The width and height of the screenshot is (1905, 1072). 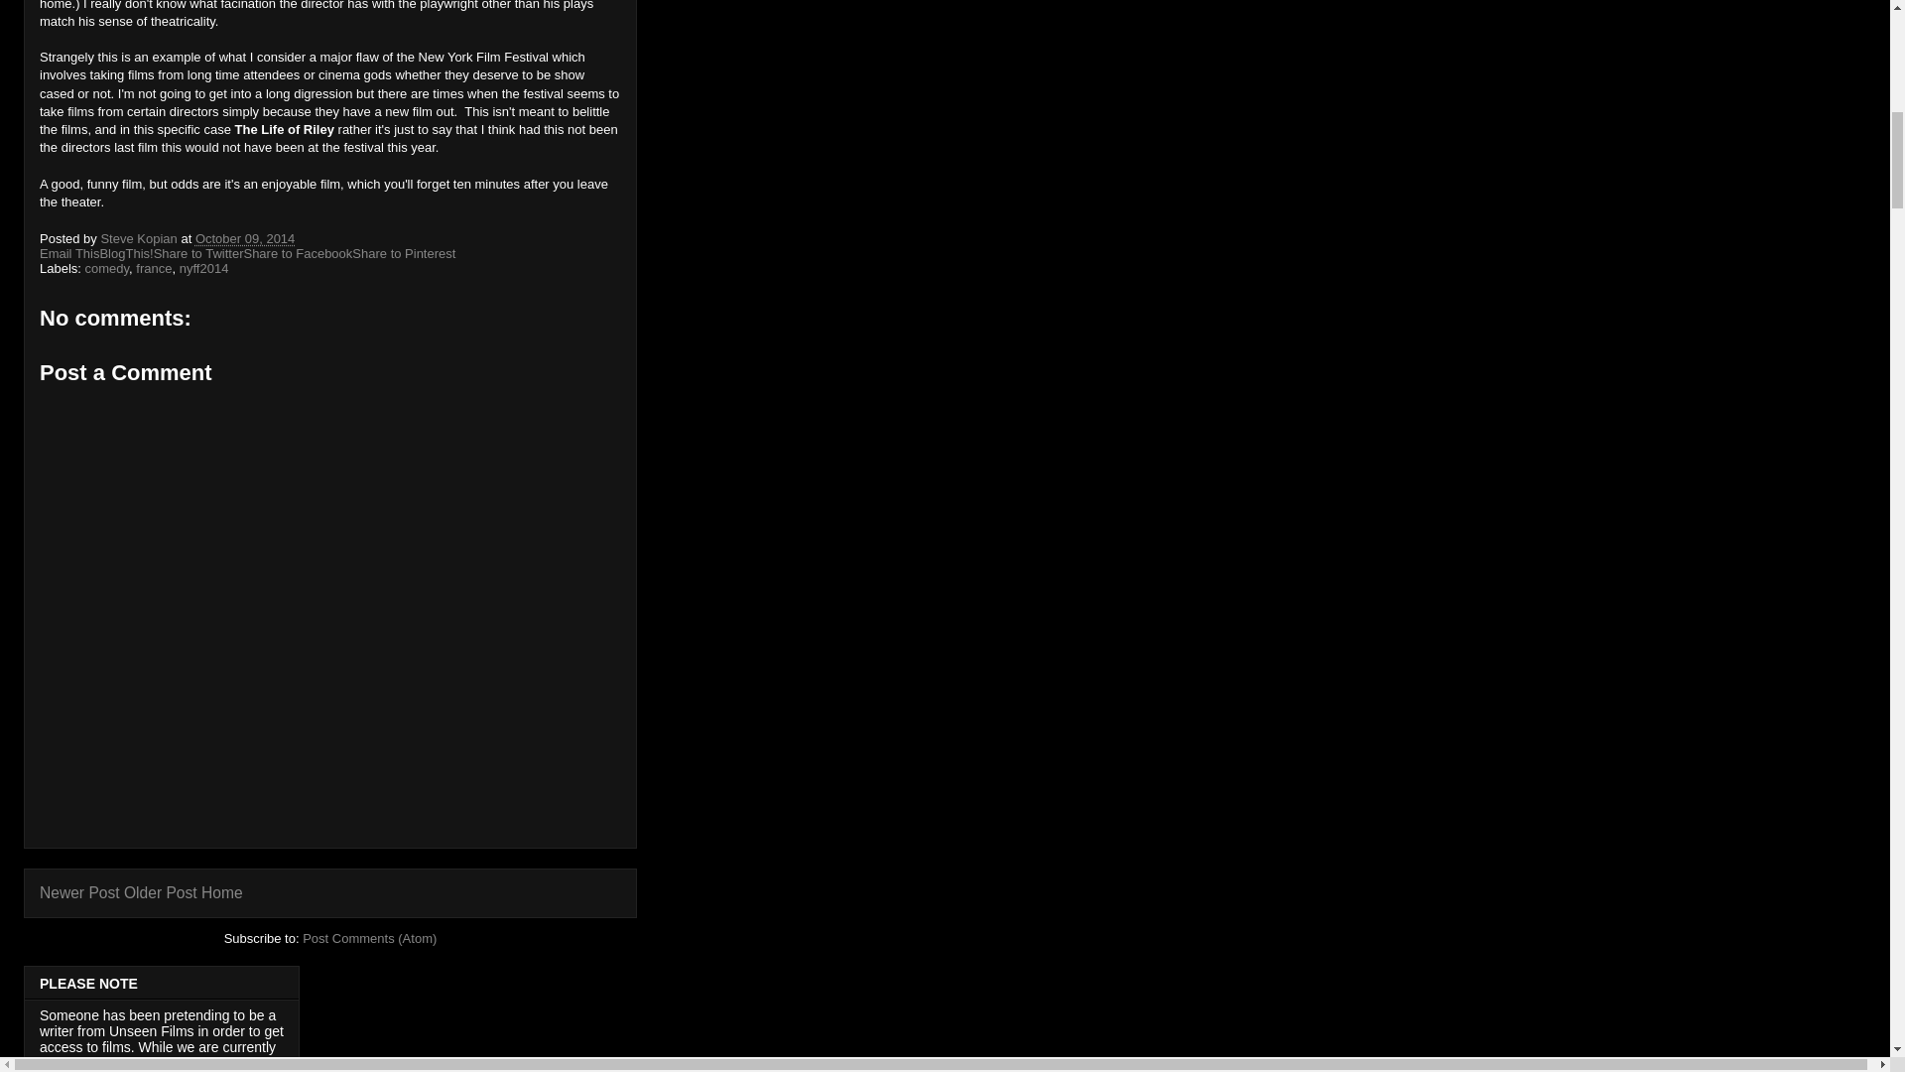 I want to click on Email Post, so click(x=308, y=238).